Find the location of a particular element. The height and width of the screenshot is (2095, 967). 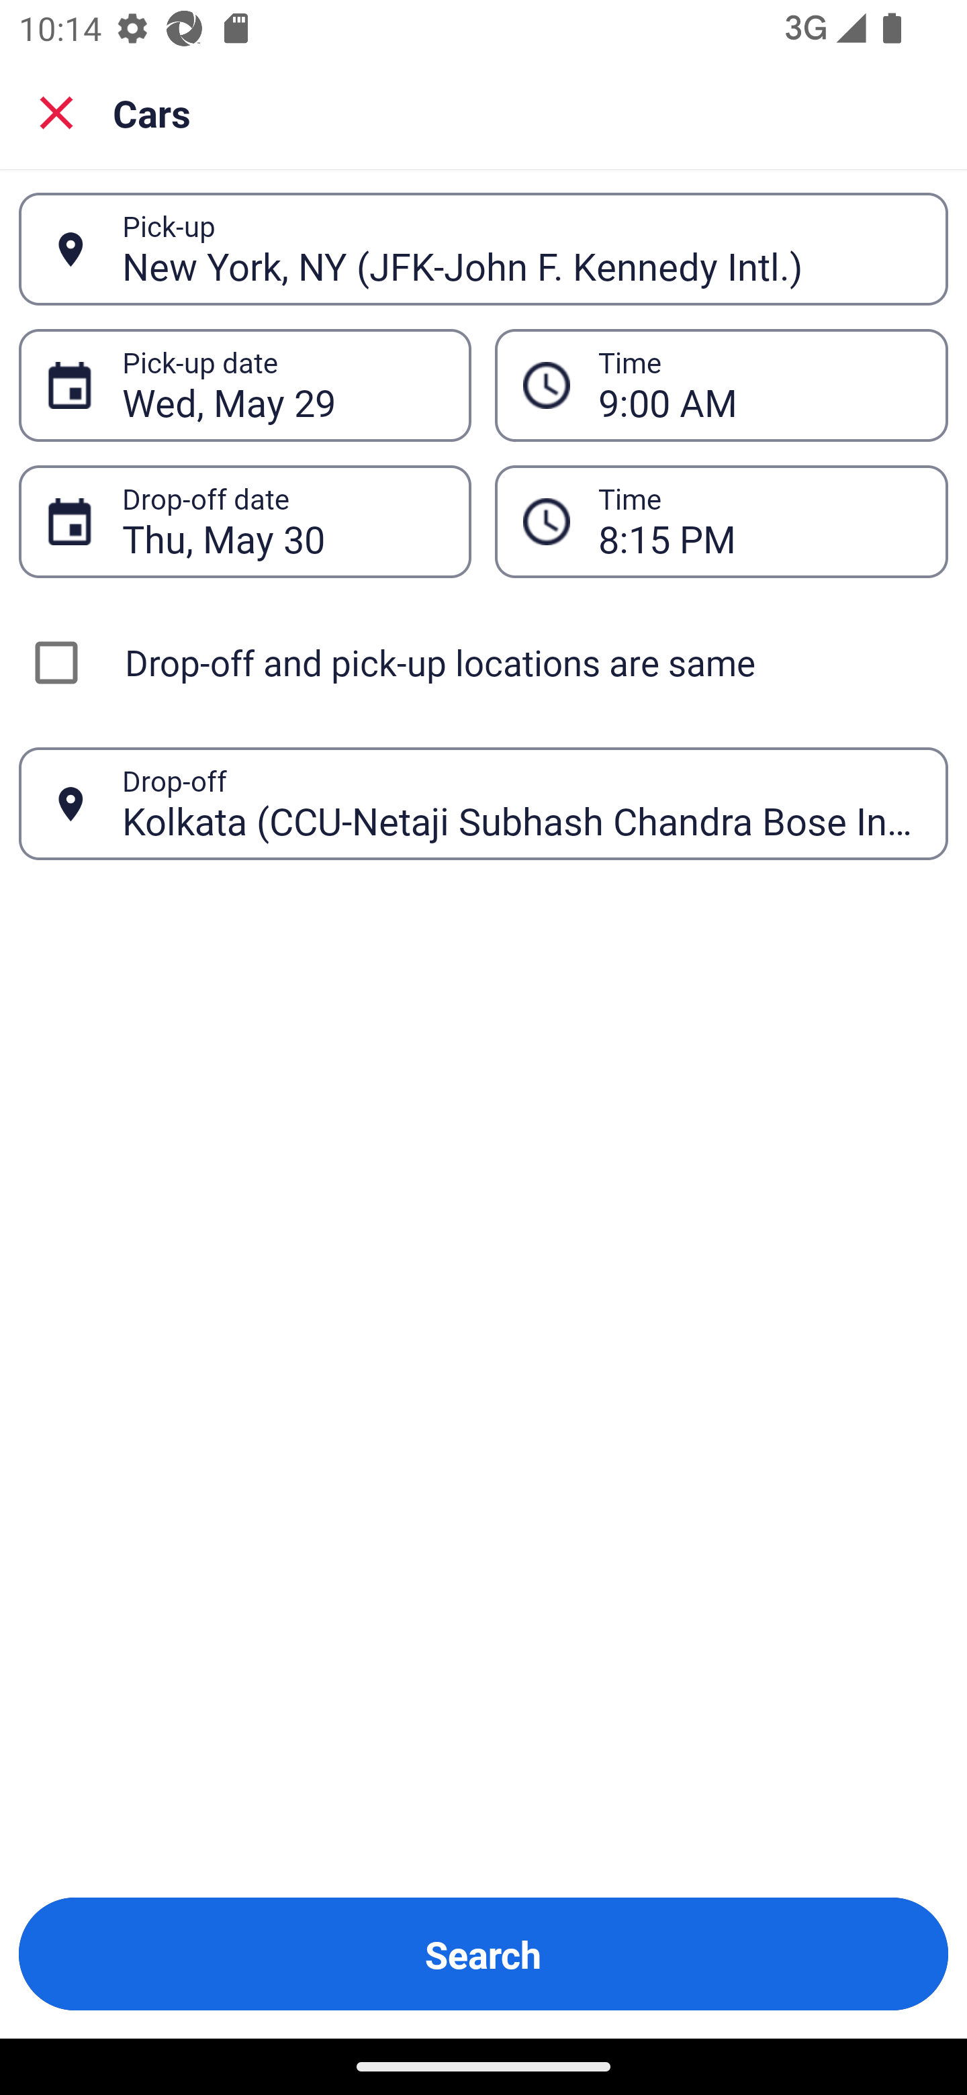

8:15 PM is located at coordinates (759, 521).